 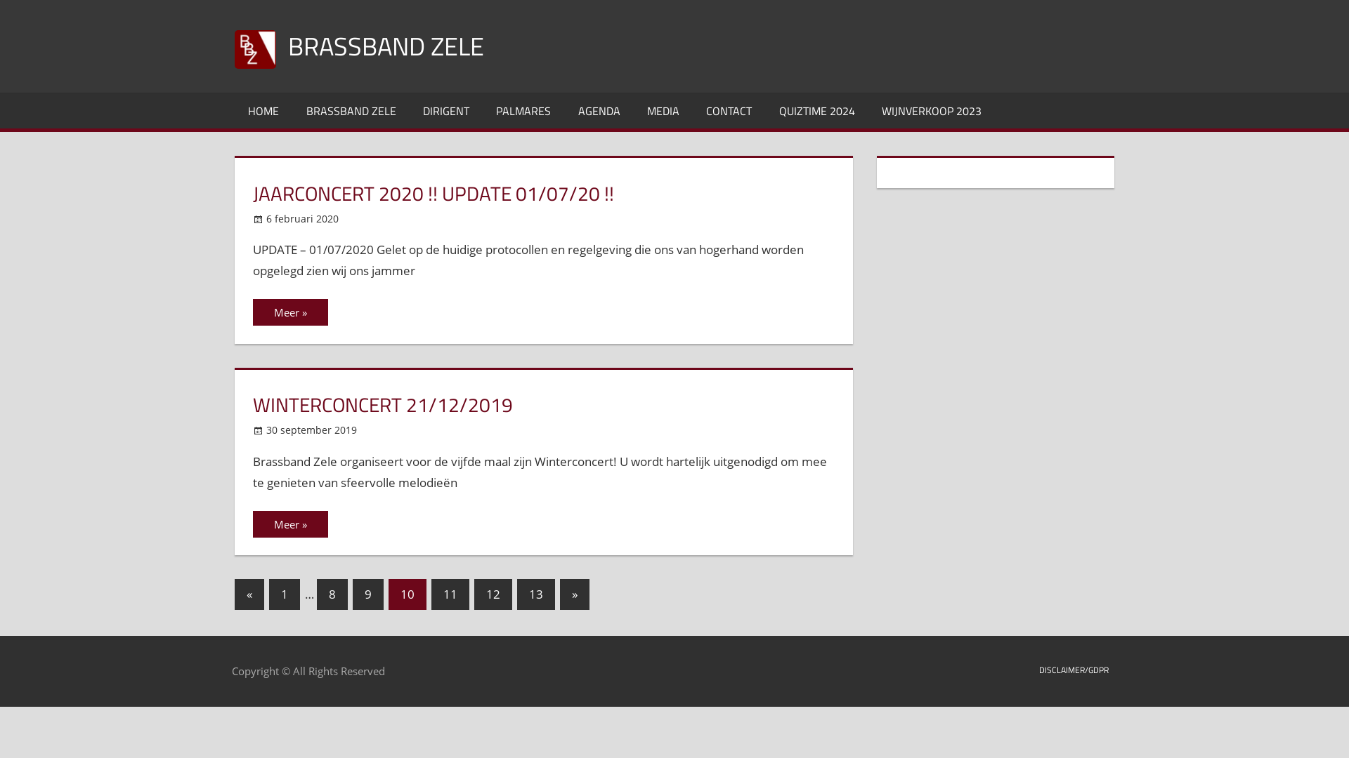 I want to click on DIRIGENT, so click(x=446, y=111).